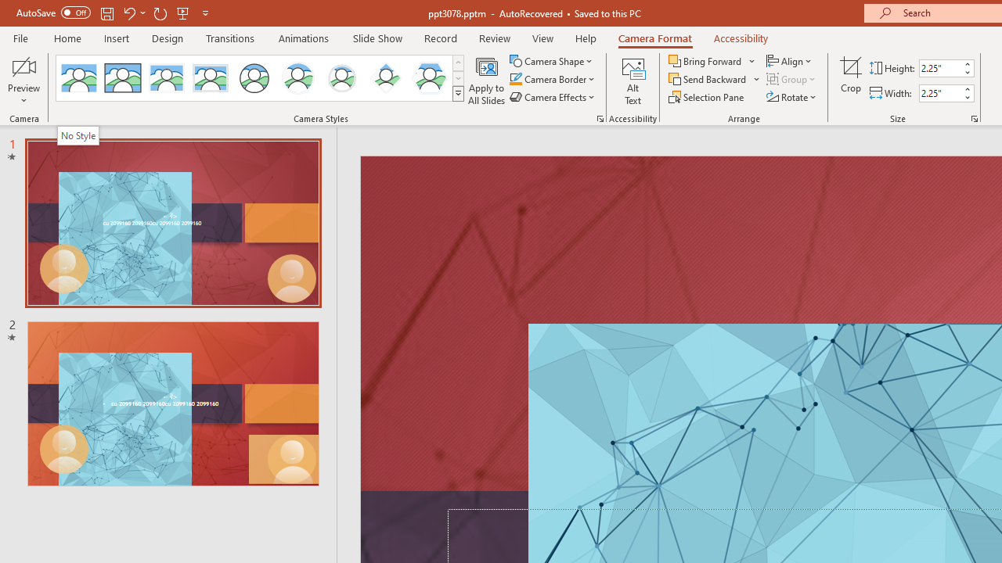  What do you see at coordinates (210, 78) in the screenshot?
I see `Soft Edge Rectangle` at bounding box center [210, 78].